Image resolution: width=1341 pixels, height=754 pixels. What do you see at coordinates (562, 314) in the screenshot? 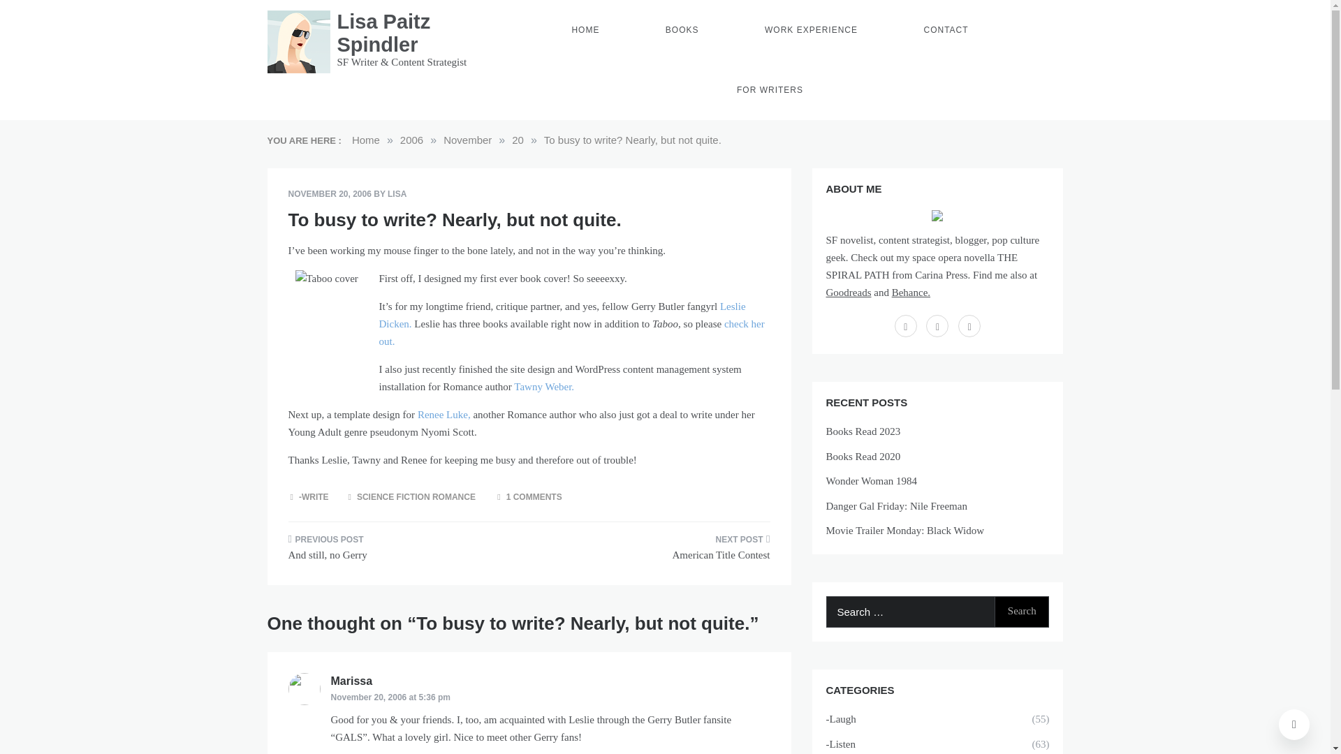
I see `Leslie Dicken.` at bounding box center [562, 314].